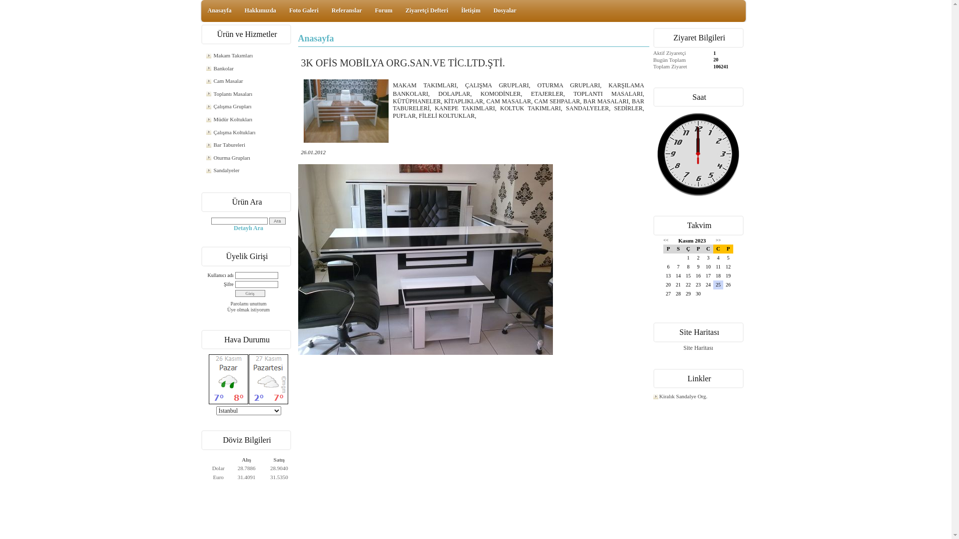  Describe the element at coordinates (698, 276) in the screenshot. I see `16` at that location.